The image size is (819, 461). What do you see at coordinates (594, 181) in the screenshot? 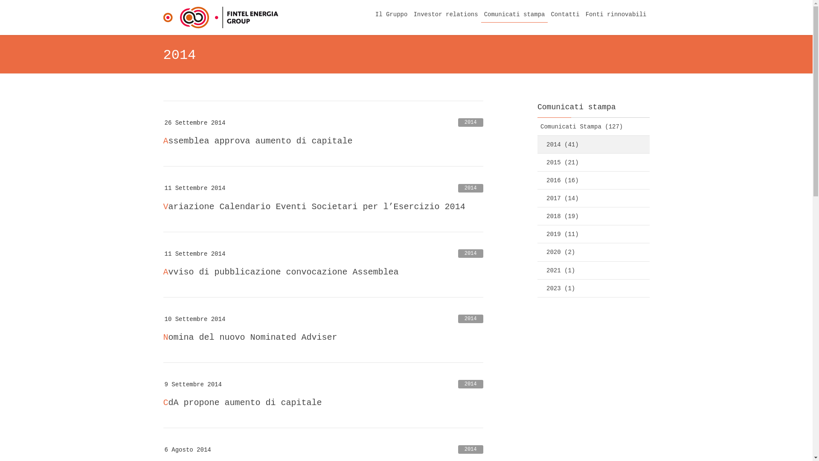
I see `2016 (16)` at bounding box center [594, 181].